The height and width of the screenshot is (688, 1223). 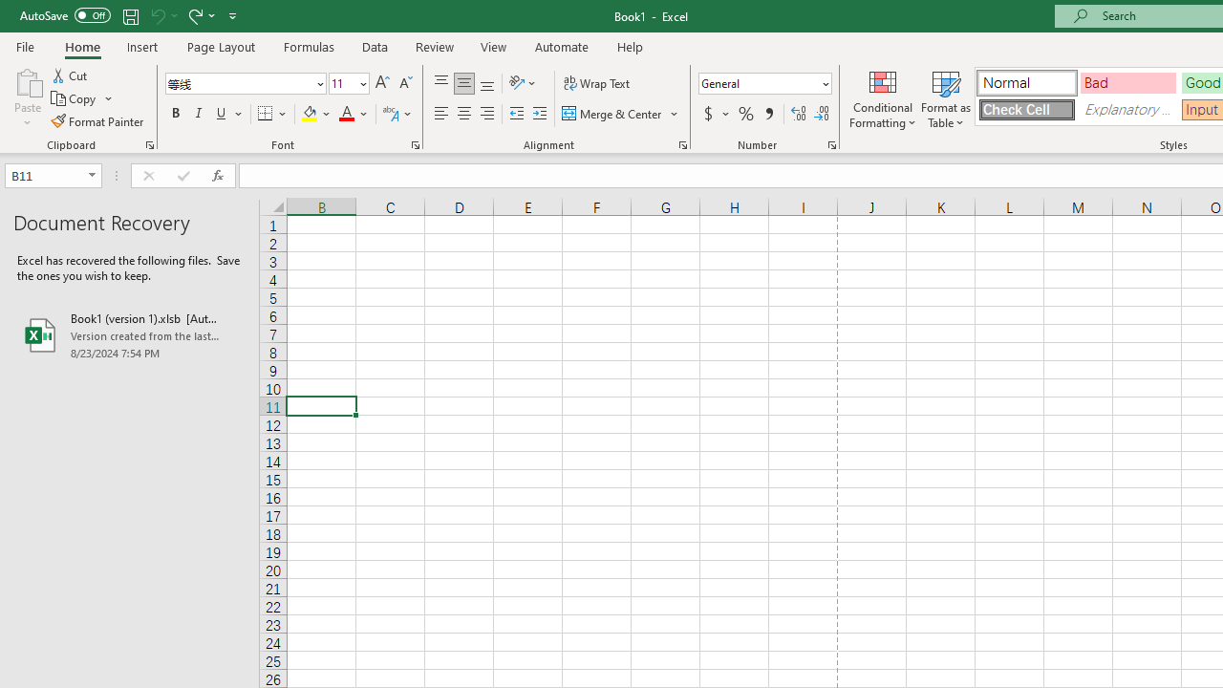 What do you see at coordinates (342, 83) in the screenshot?
I see `Font Size` at bounding box center [342, 83].